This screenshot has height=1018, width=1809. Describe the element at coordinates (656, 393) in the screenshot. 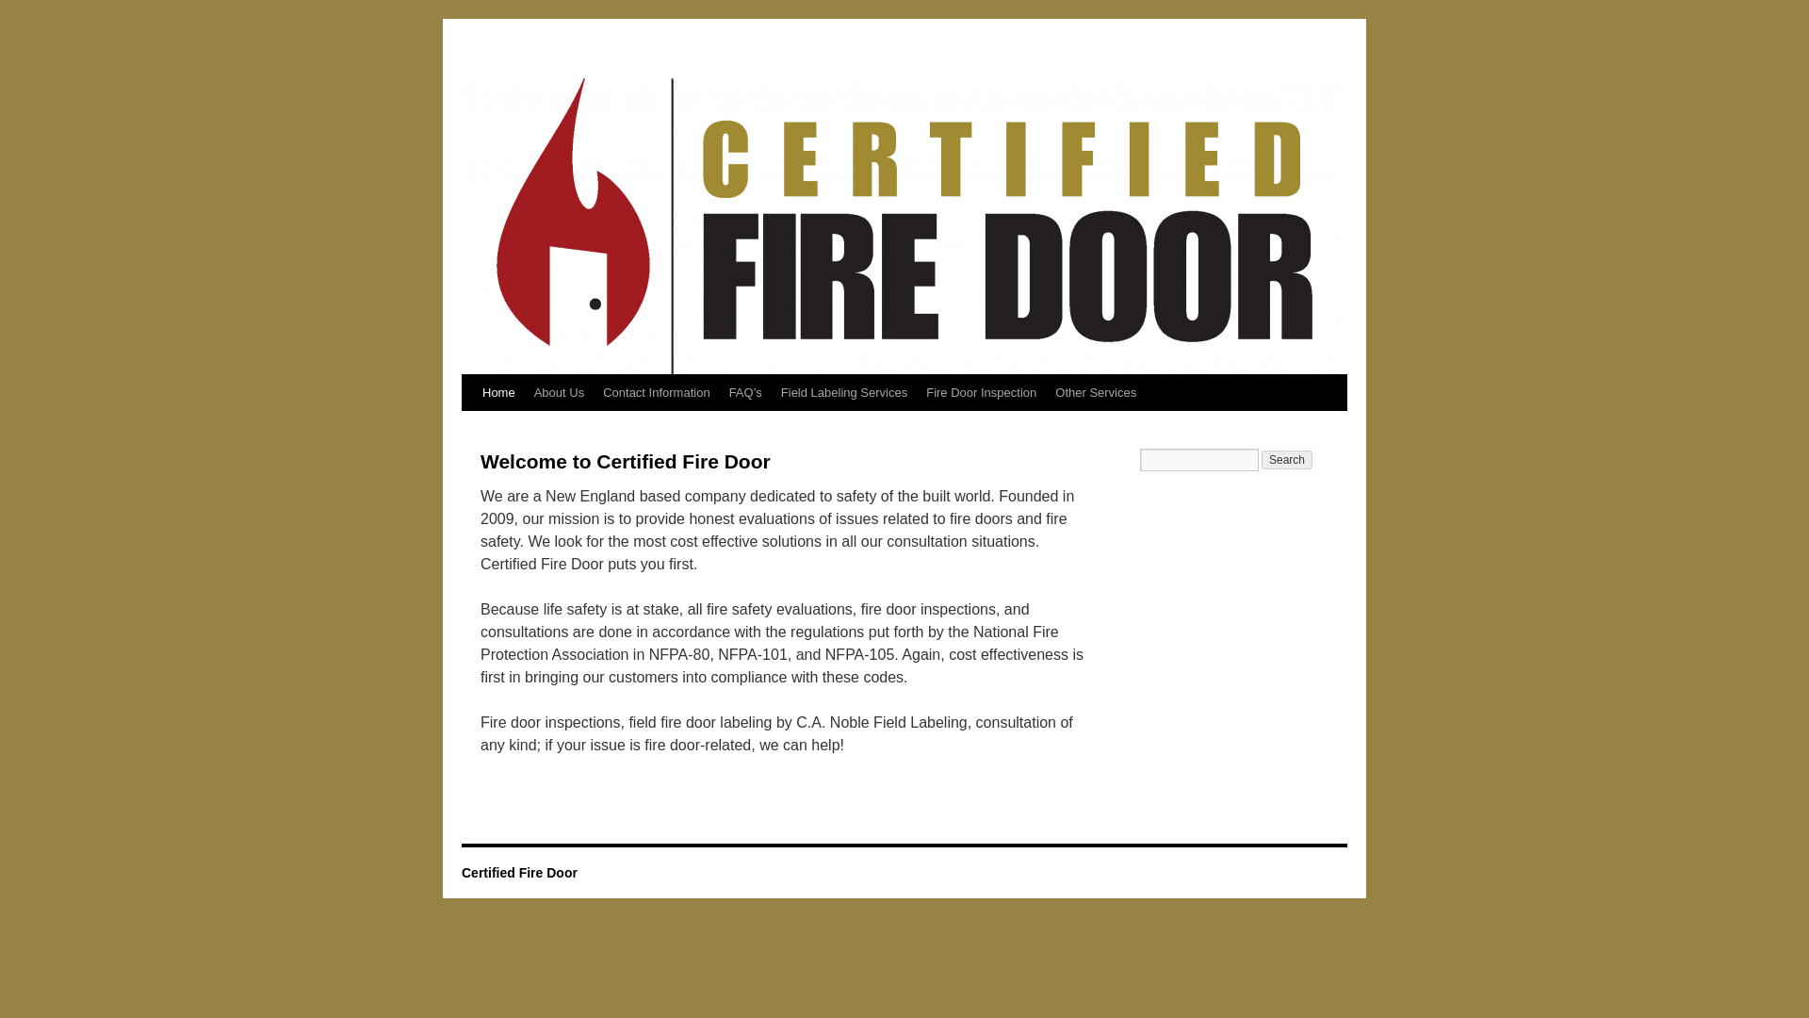

I see `Contact Information` at that location.